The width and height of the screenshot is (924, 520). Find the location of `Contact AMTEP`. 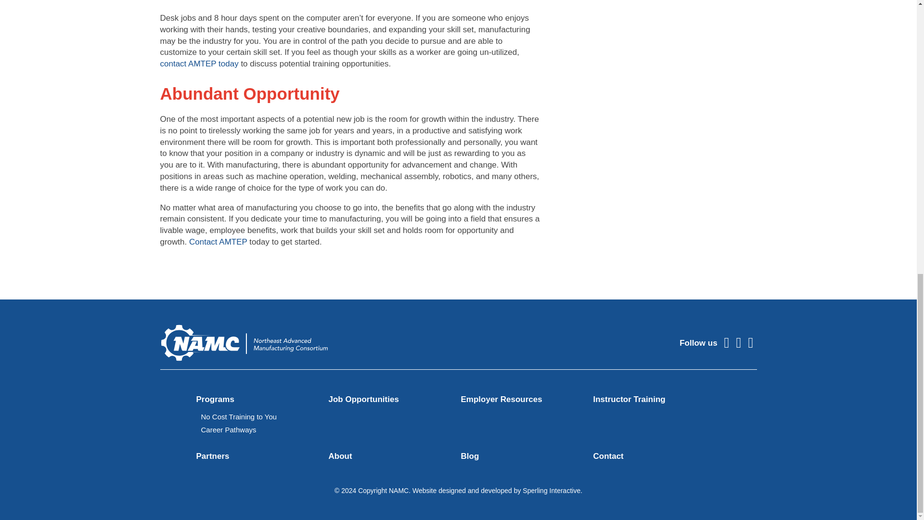

Contact AMTEP is located at coordinates (218, 242).